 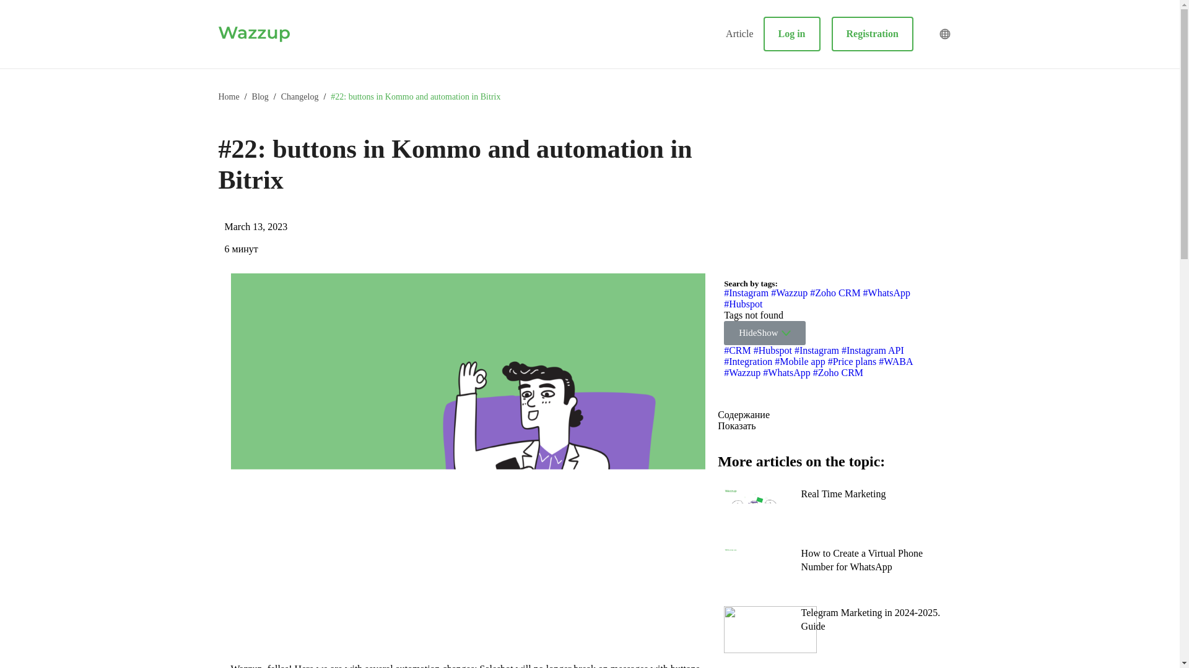 What do you see at coordinates (852, 361) in the screenshot?
I see `Price plans` at bounding box center [852, 361].